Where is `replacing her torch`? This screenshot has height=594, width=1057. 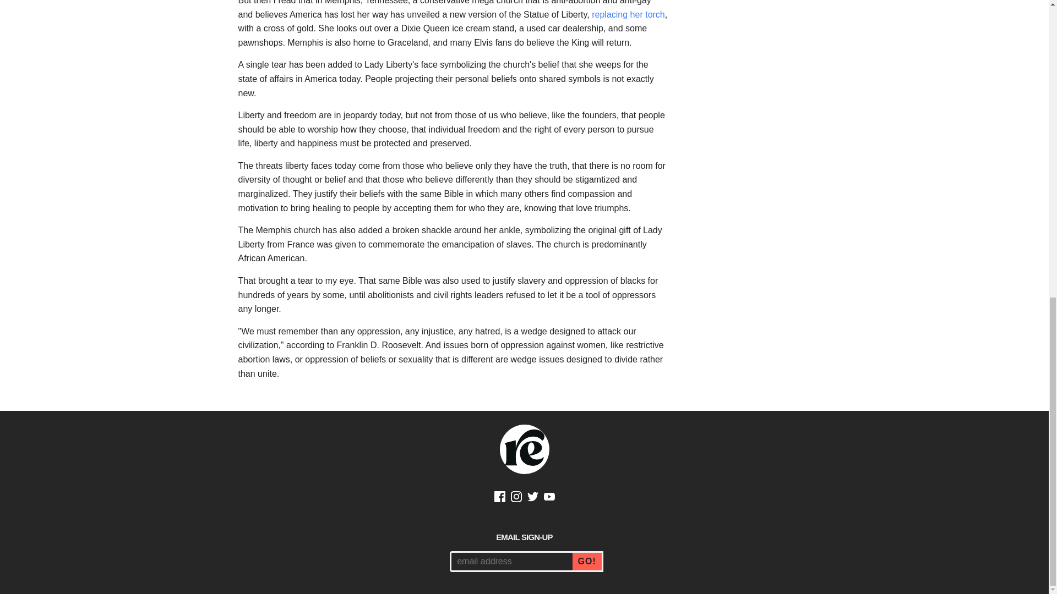 replacing her torch is located at coordinates (628, 14).